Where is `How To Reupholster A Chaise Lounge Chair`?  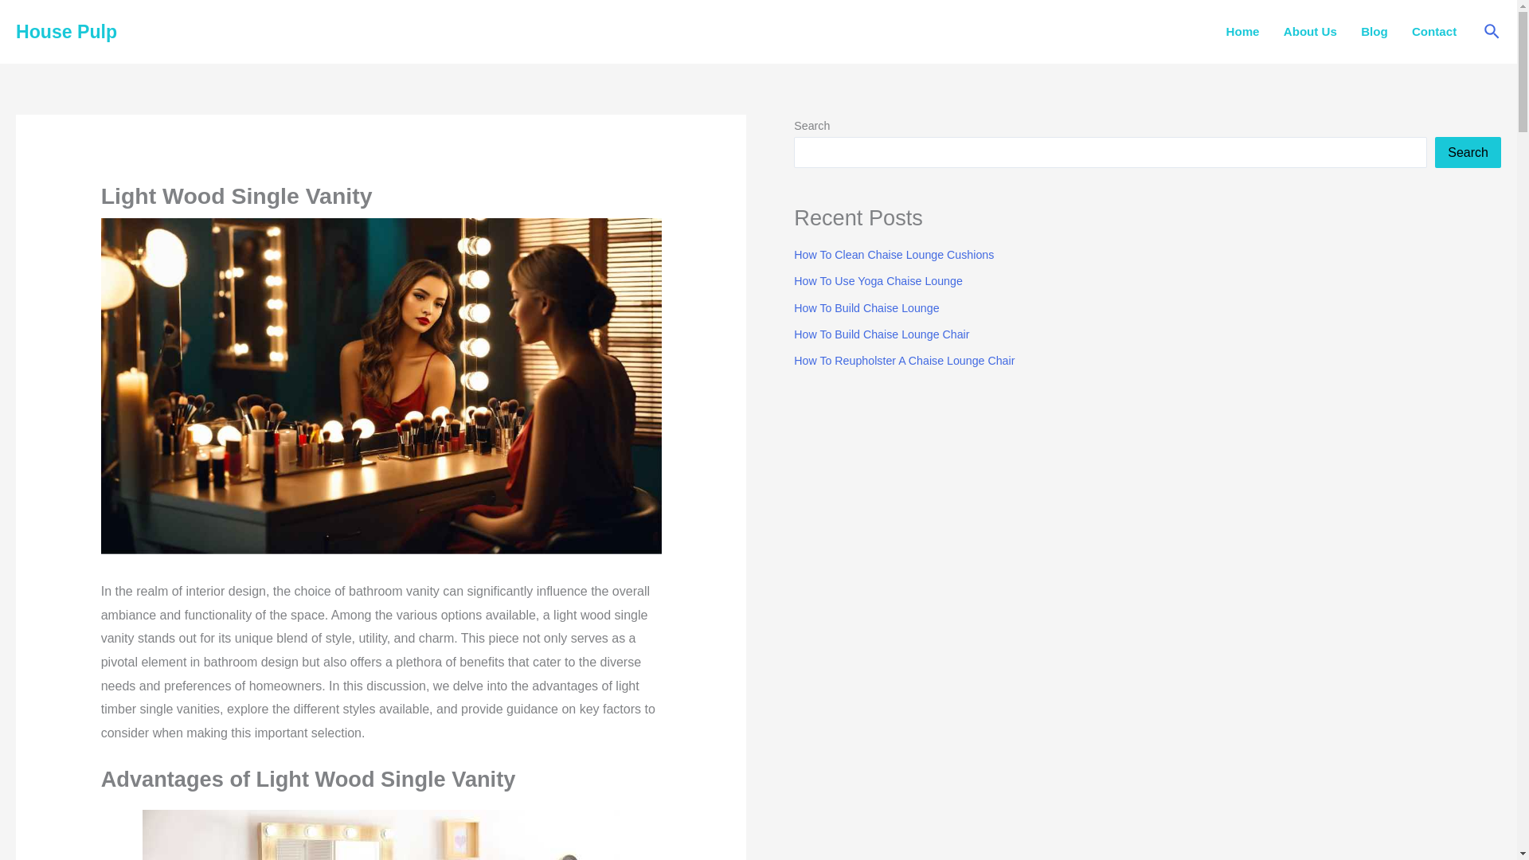
How To Reupholster A Chaise Lounge Chair is located at coordinates (904, 360).